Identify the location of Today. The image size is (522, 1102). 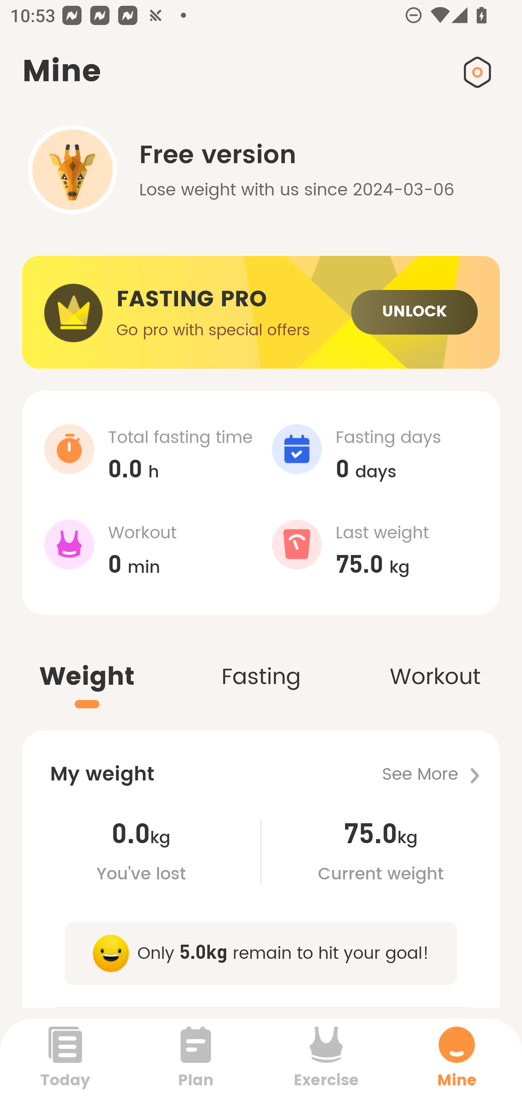
(65, 1060).